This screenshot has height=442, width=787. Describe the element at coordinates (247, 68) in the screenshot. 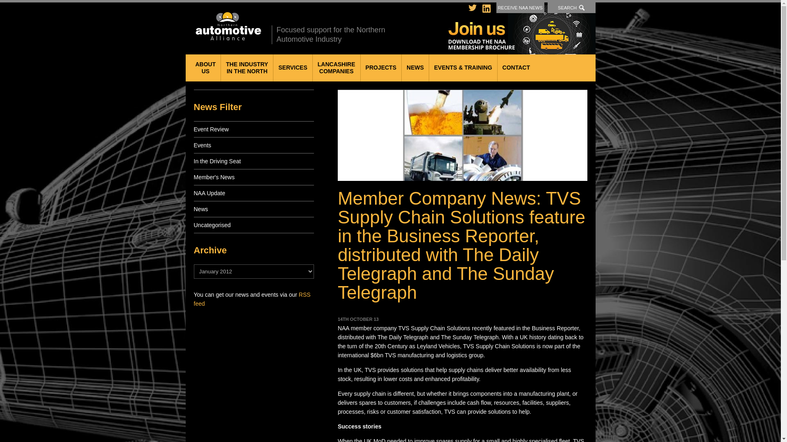

I see `RECEIVE NAA NEWS` at that location.